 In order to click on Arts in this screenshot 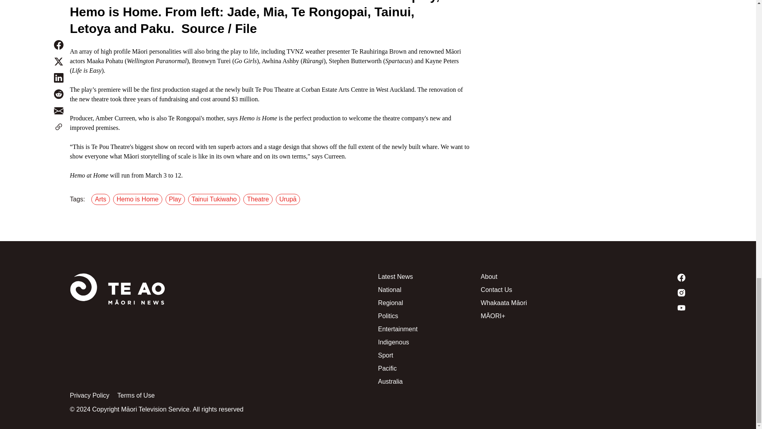, I will do `click(102, 199)`.